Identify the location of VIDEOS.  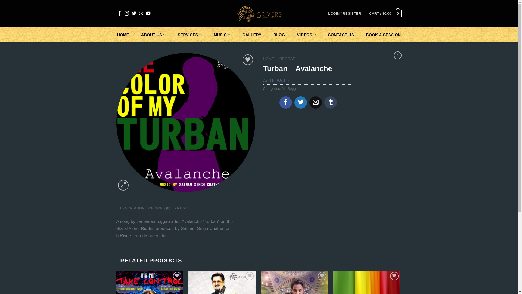
(306, 35).